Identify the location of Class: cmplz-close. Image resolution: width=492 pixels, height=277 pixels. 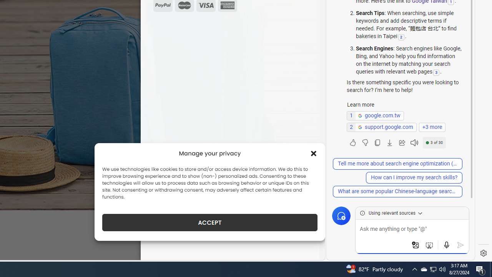
(314, 153).